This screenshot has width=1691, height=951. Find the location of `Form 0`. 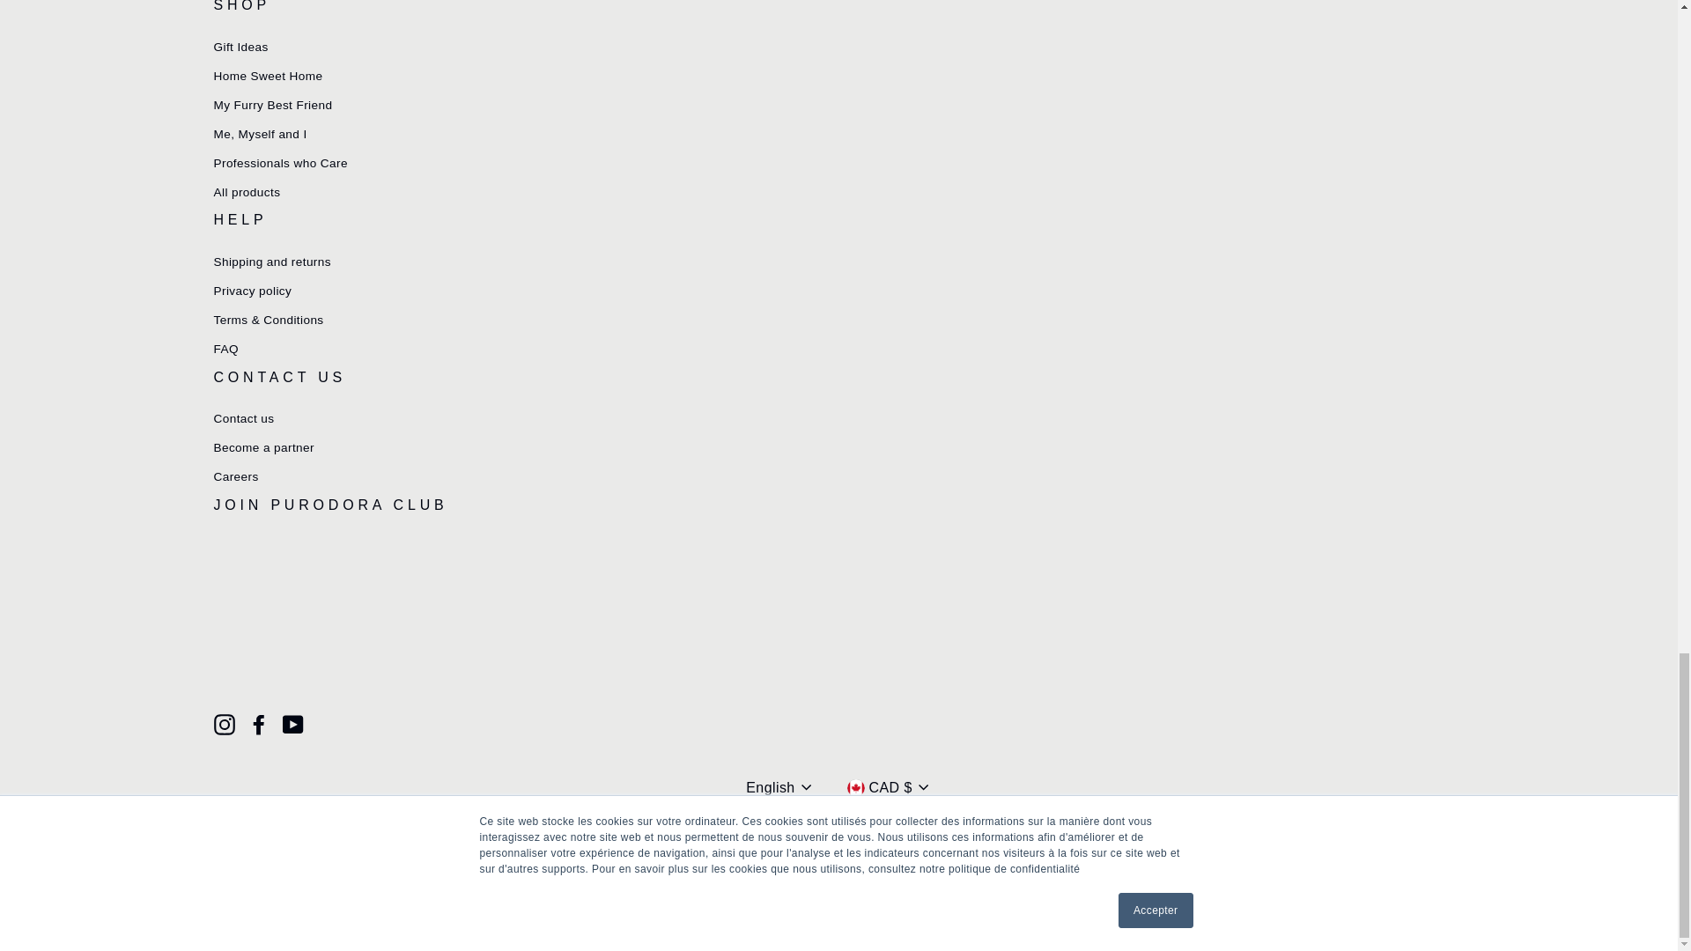

Form 0 is located at coordinates (811, 616).